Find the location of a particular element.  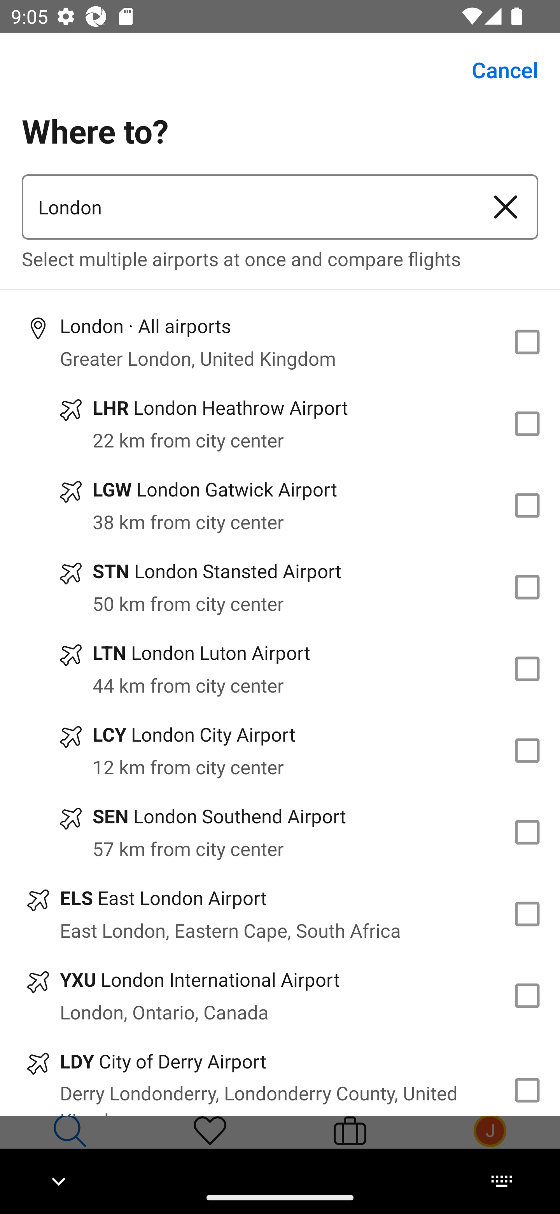

London is located at coordinates (247, 207).